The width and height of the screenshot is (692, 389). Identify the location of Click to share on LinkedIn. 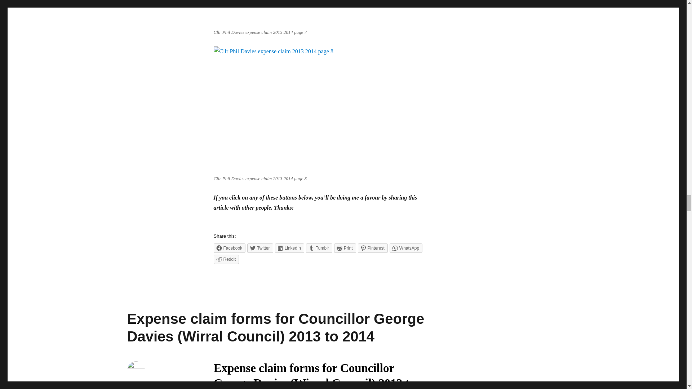
(289, 248).